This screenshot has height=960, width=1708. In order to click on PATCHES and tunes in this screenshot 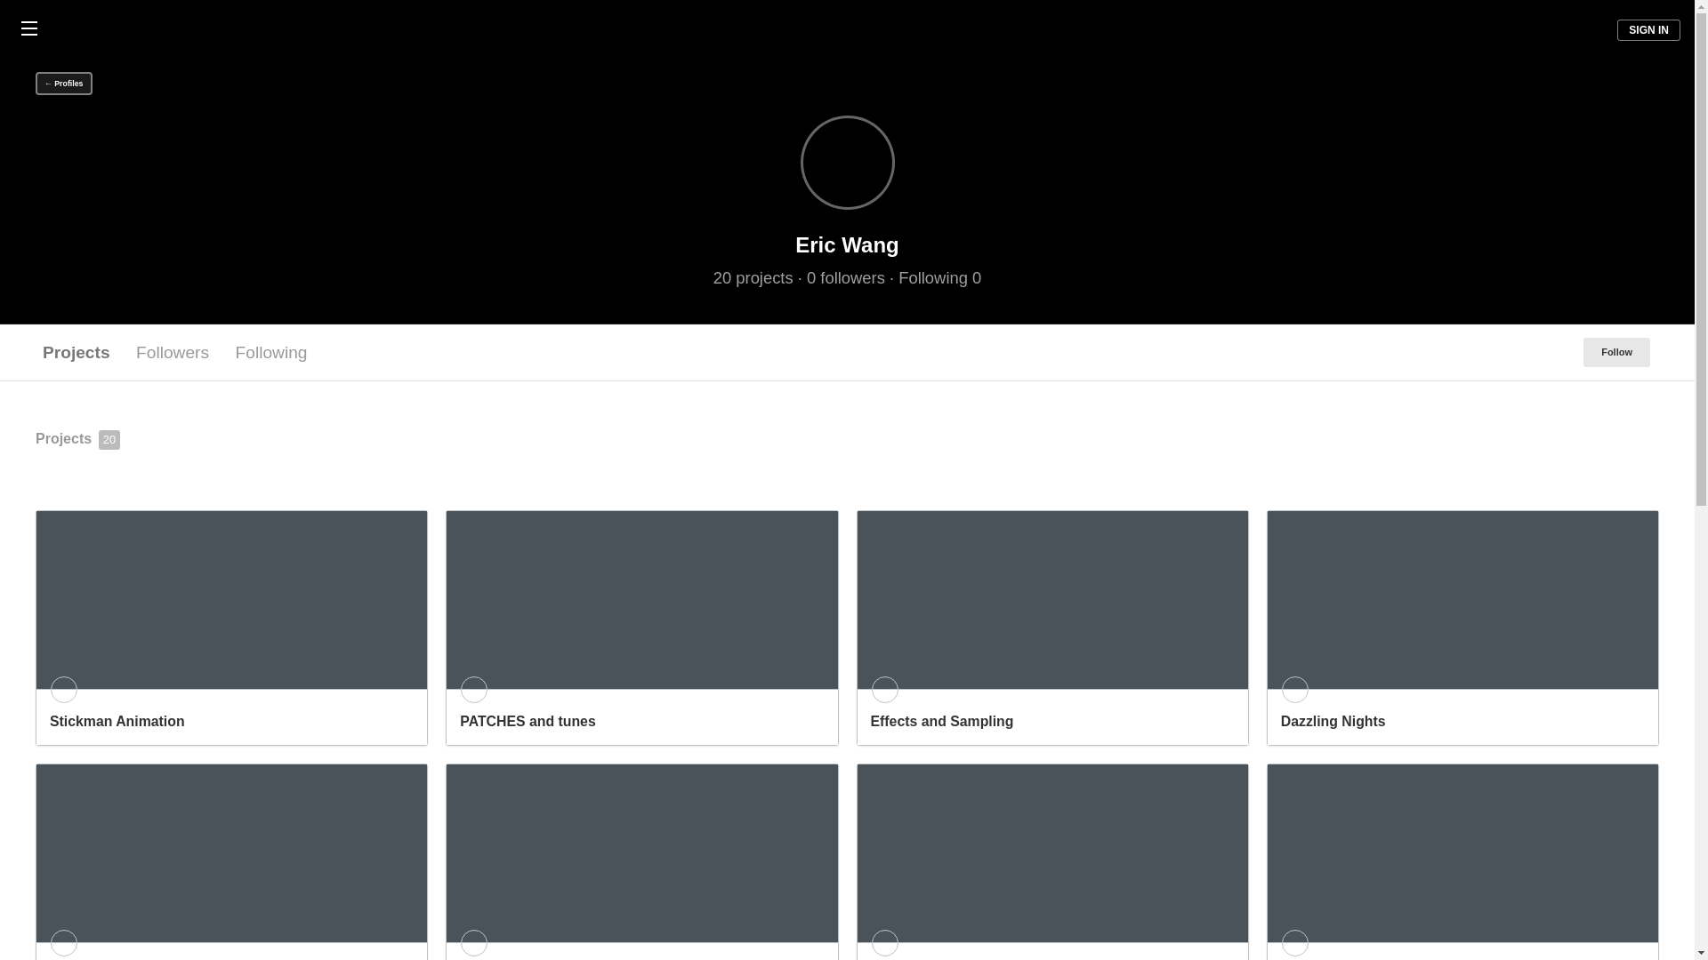, I will do `click(640, 628)`.